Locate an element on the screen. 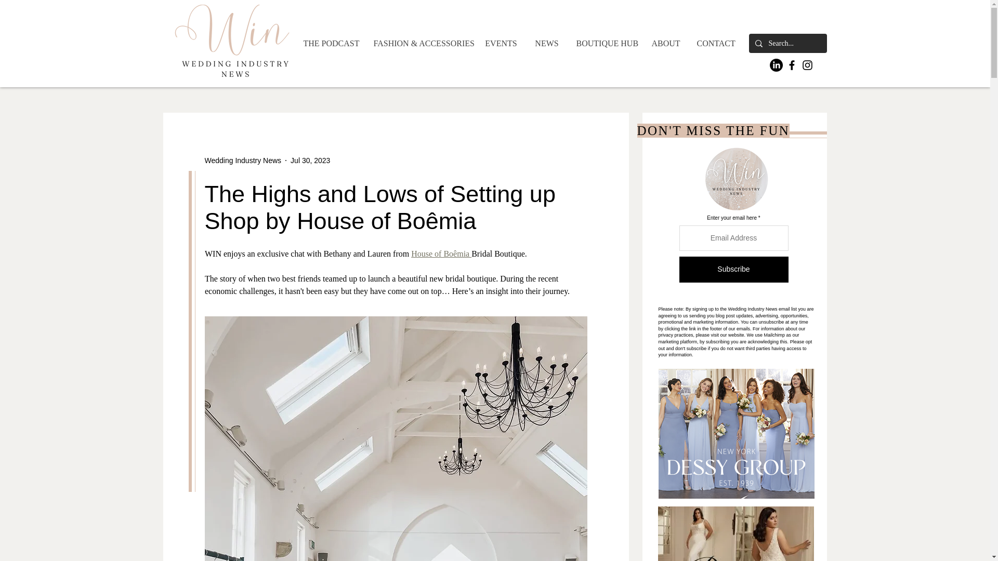 This screenshot has height=561, width=998. THE PODCAST is located at coordinates (330, 43).